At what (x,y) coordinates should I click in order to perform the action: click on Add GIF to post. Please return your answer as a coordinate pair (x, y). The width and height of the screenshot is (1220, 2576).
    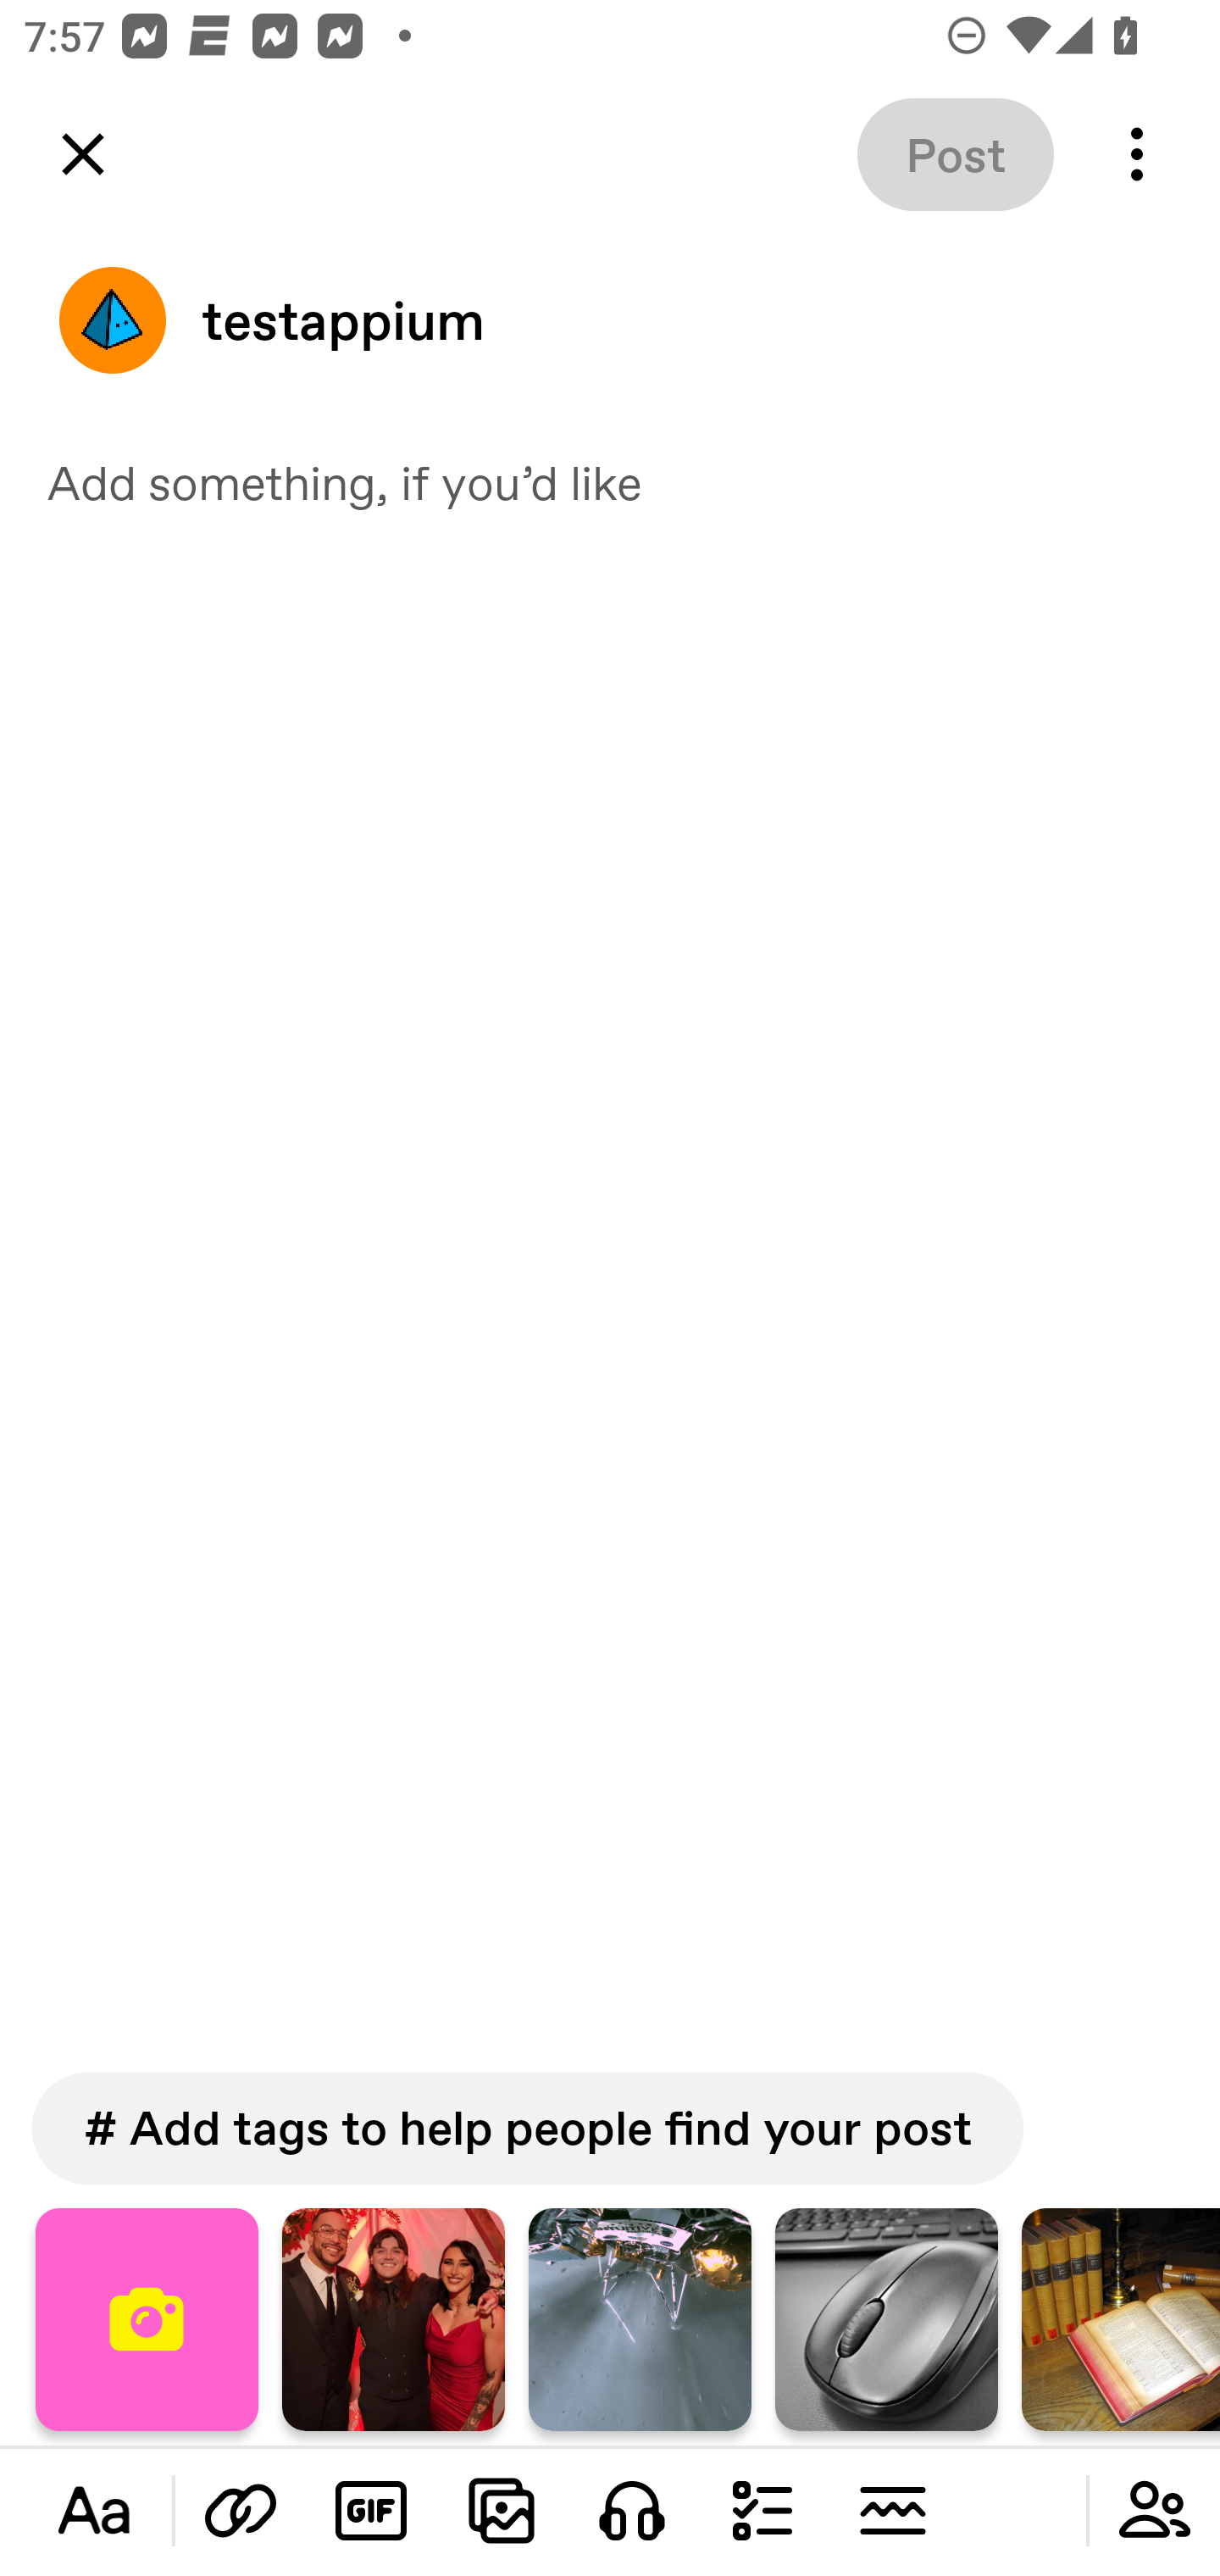
    Looking at the image, I should click on (371, 2510).